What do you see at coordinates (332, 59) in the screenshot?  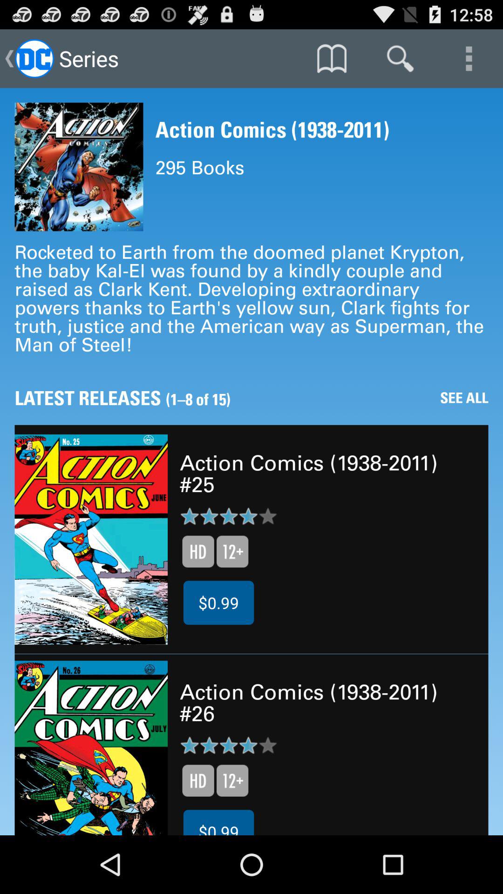 I see `turn on the icon above action comics 1938 icon` at bounding box center [332, 59].